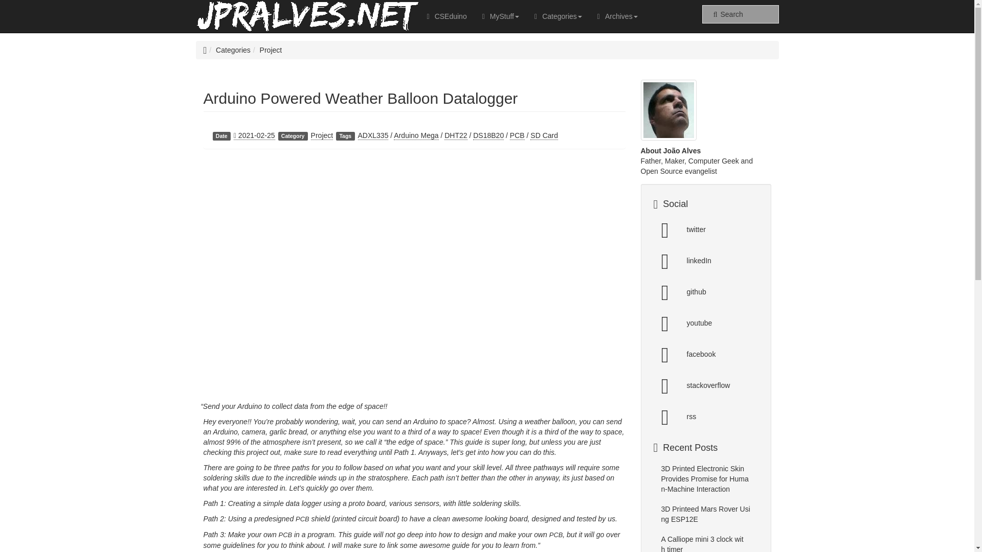 This screenshot has width=982, height=552. Describe the element at coordinates (415, 136) in the screenshot. I see `Arduino Mega` at that location.